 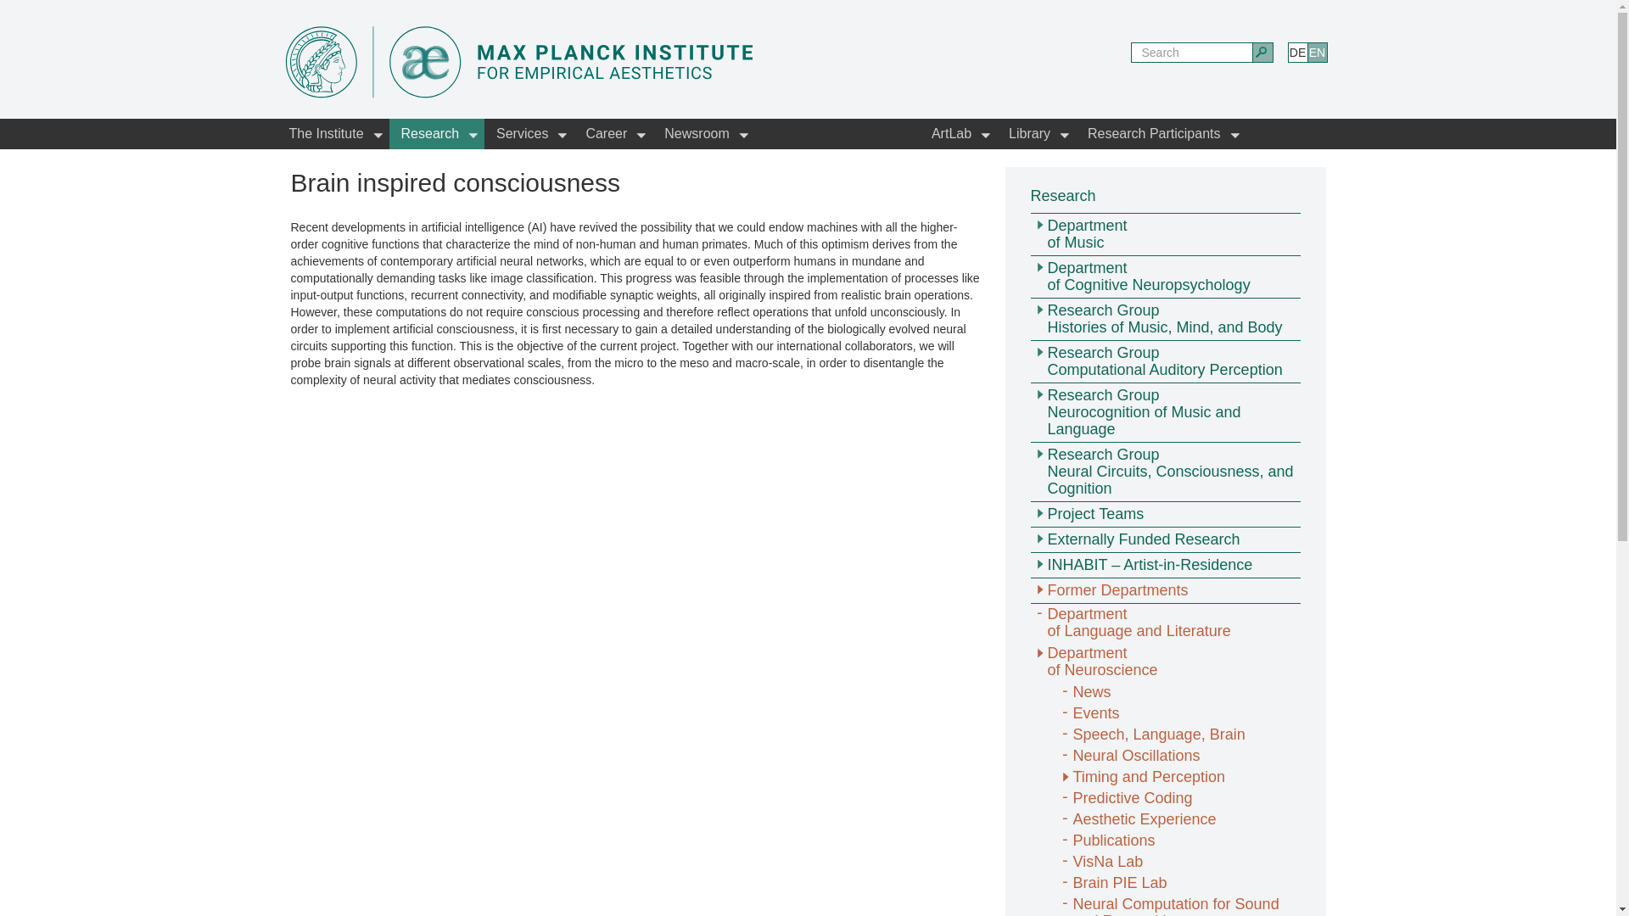 What do you see at coordinates (333, 134) in the screenshot?
I see `The Institute` at bounding box center [333, 134].